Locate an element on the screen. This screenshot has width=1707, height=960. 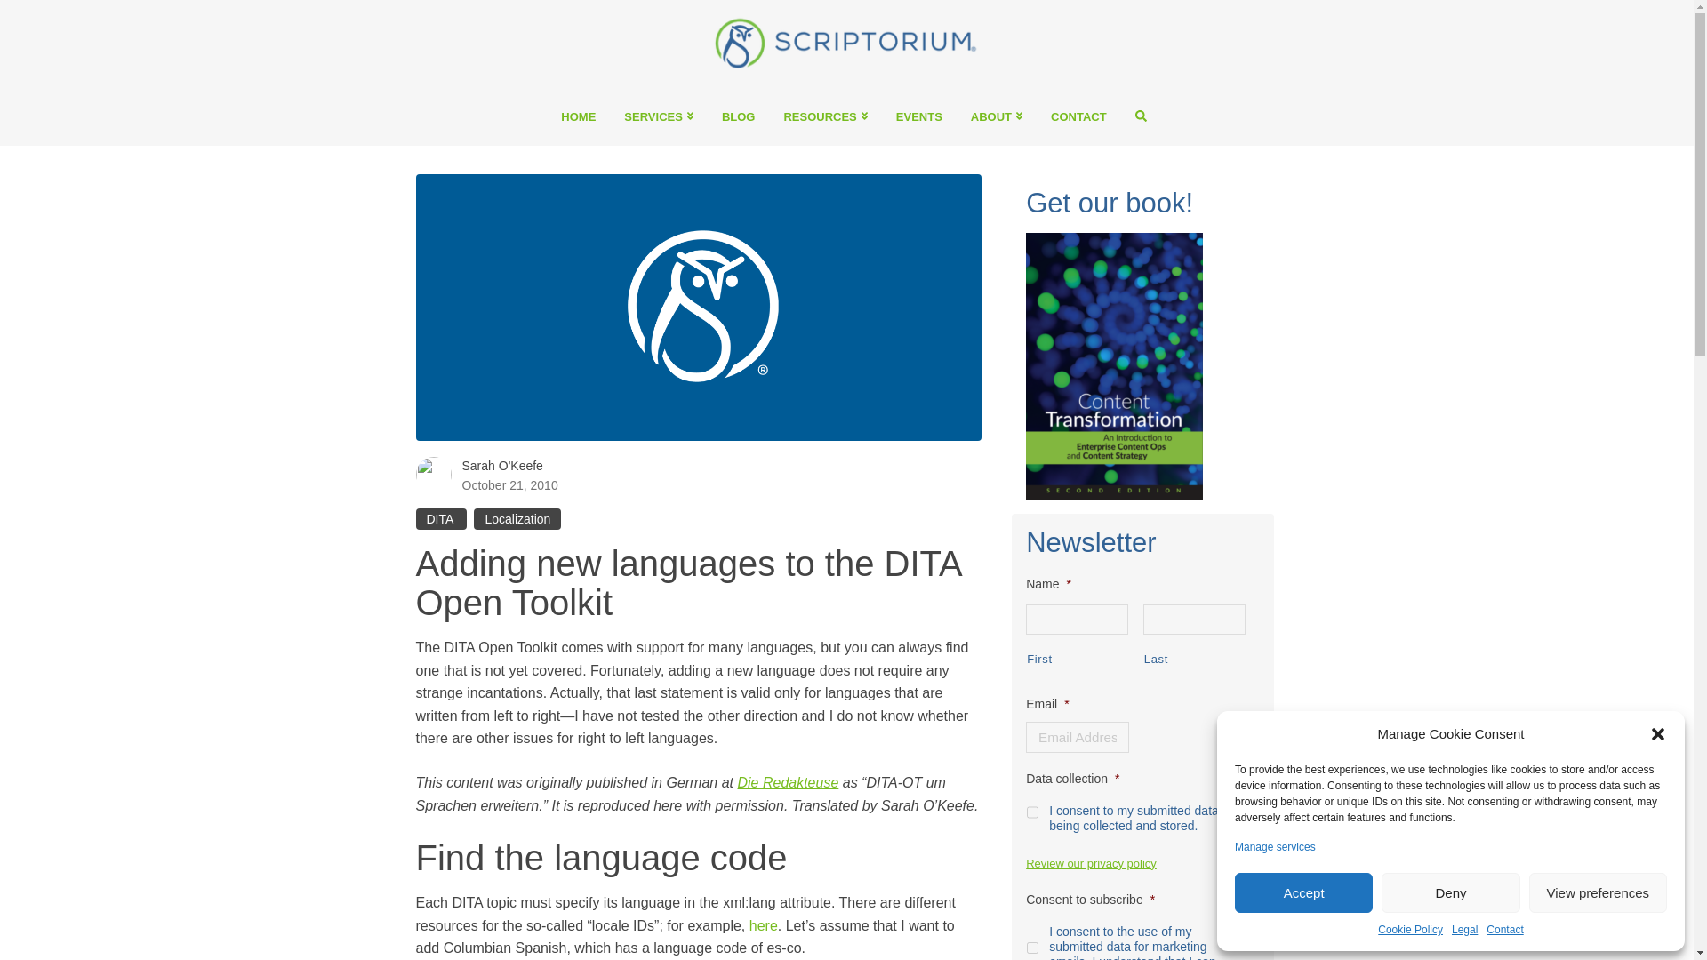
Manage services is located at coordinates (1275, 846).